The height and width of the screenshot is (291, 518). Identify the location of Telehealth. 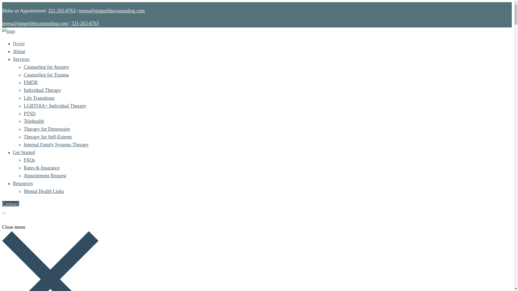
(34, 121).